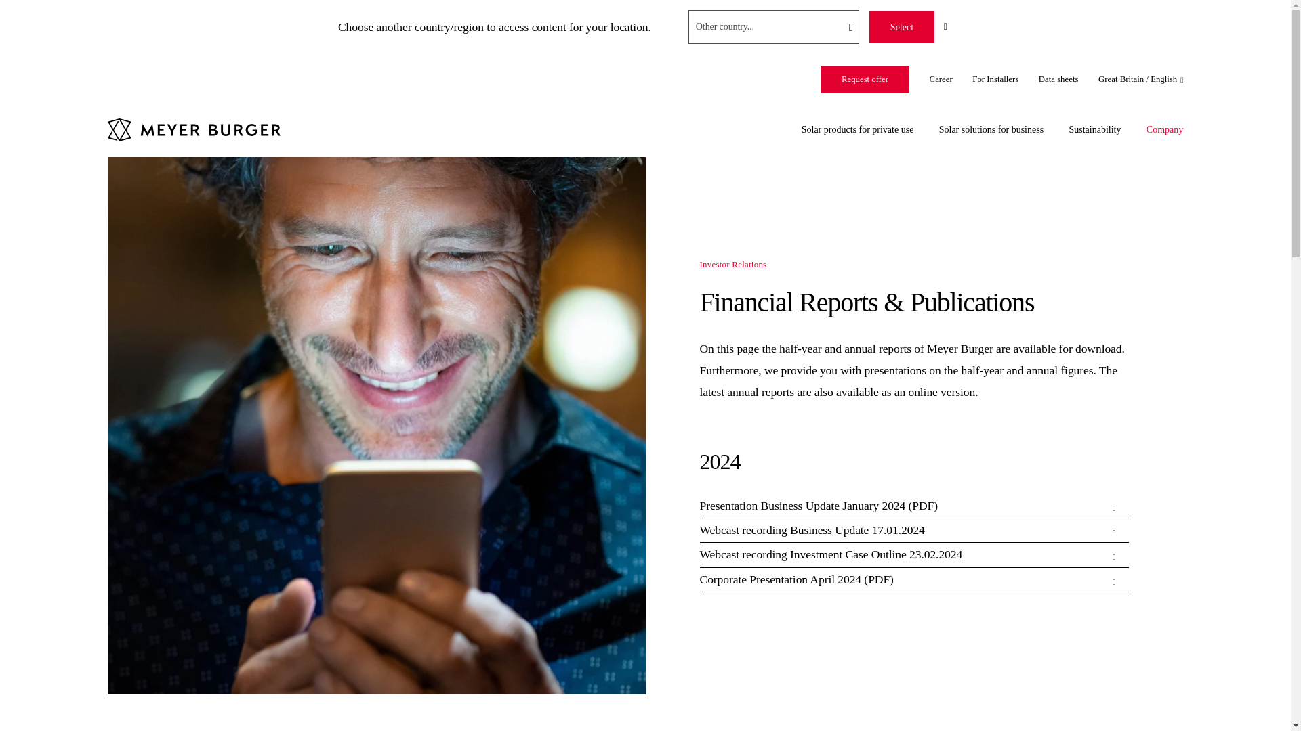 Image resolution: width=1301 pixels, height=731 pixels. What do you see at coordinates (194, 130) in the screenshot?
I see `Meyer Burger Technology AG` at bounding box center [194, 130].